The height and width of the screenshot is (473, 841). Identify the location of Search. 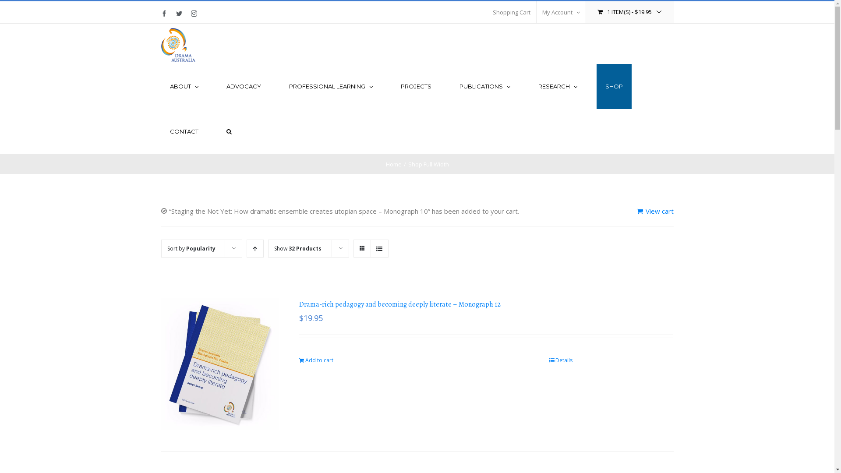
(229, 131).